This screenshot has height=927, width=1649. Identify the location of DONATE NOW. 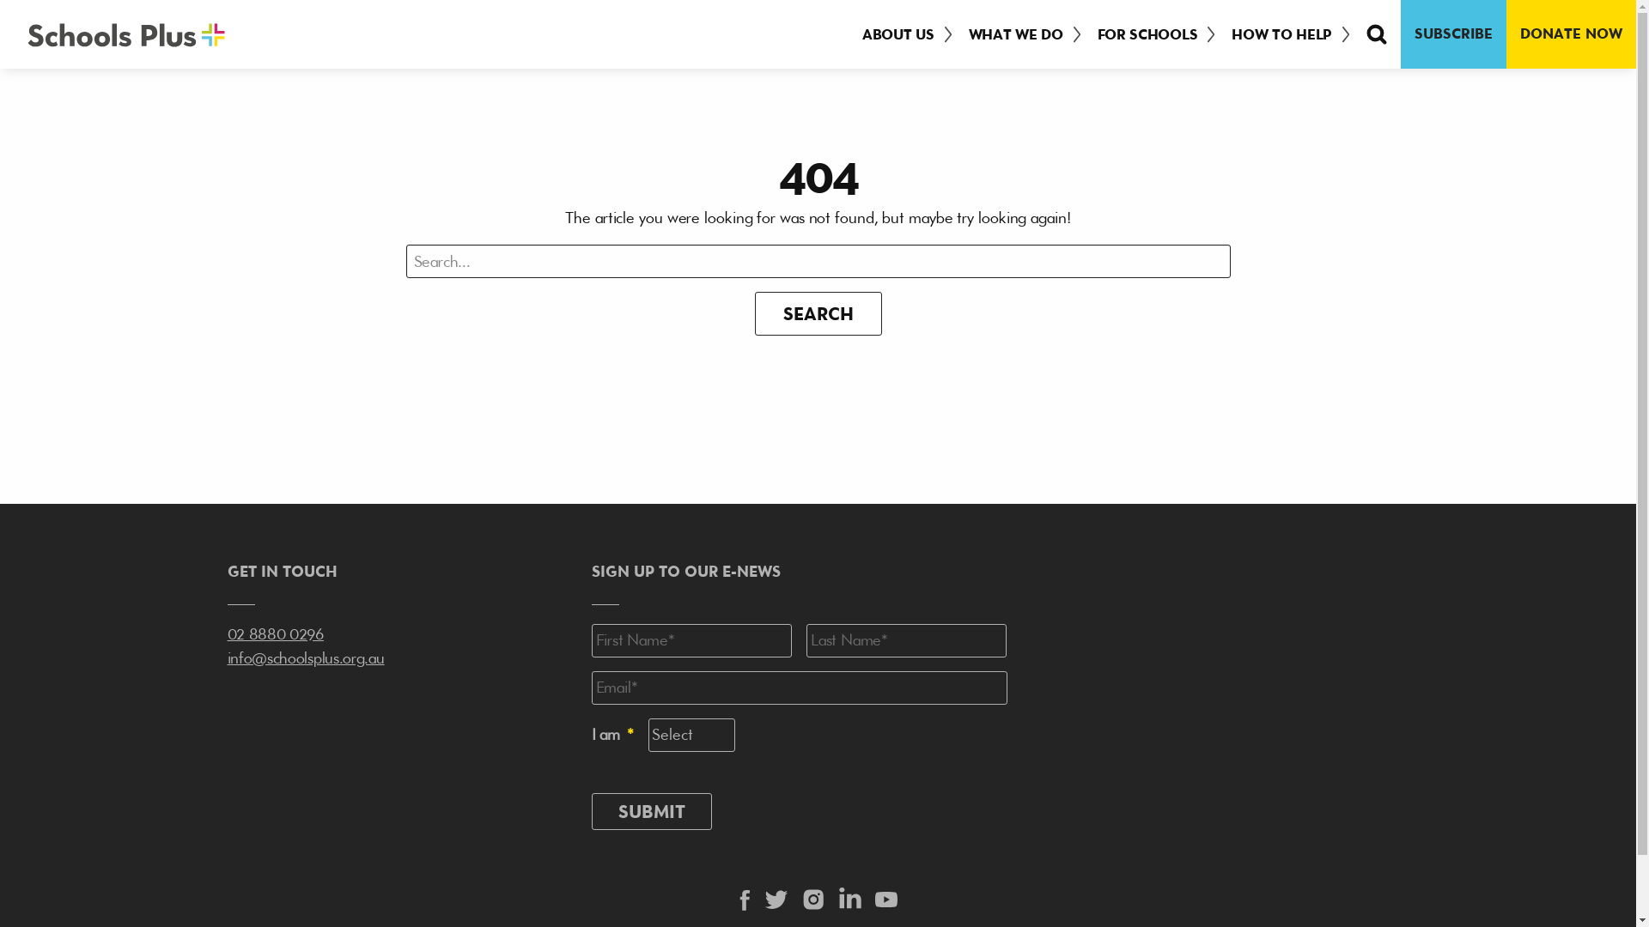
(1572, 34).